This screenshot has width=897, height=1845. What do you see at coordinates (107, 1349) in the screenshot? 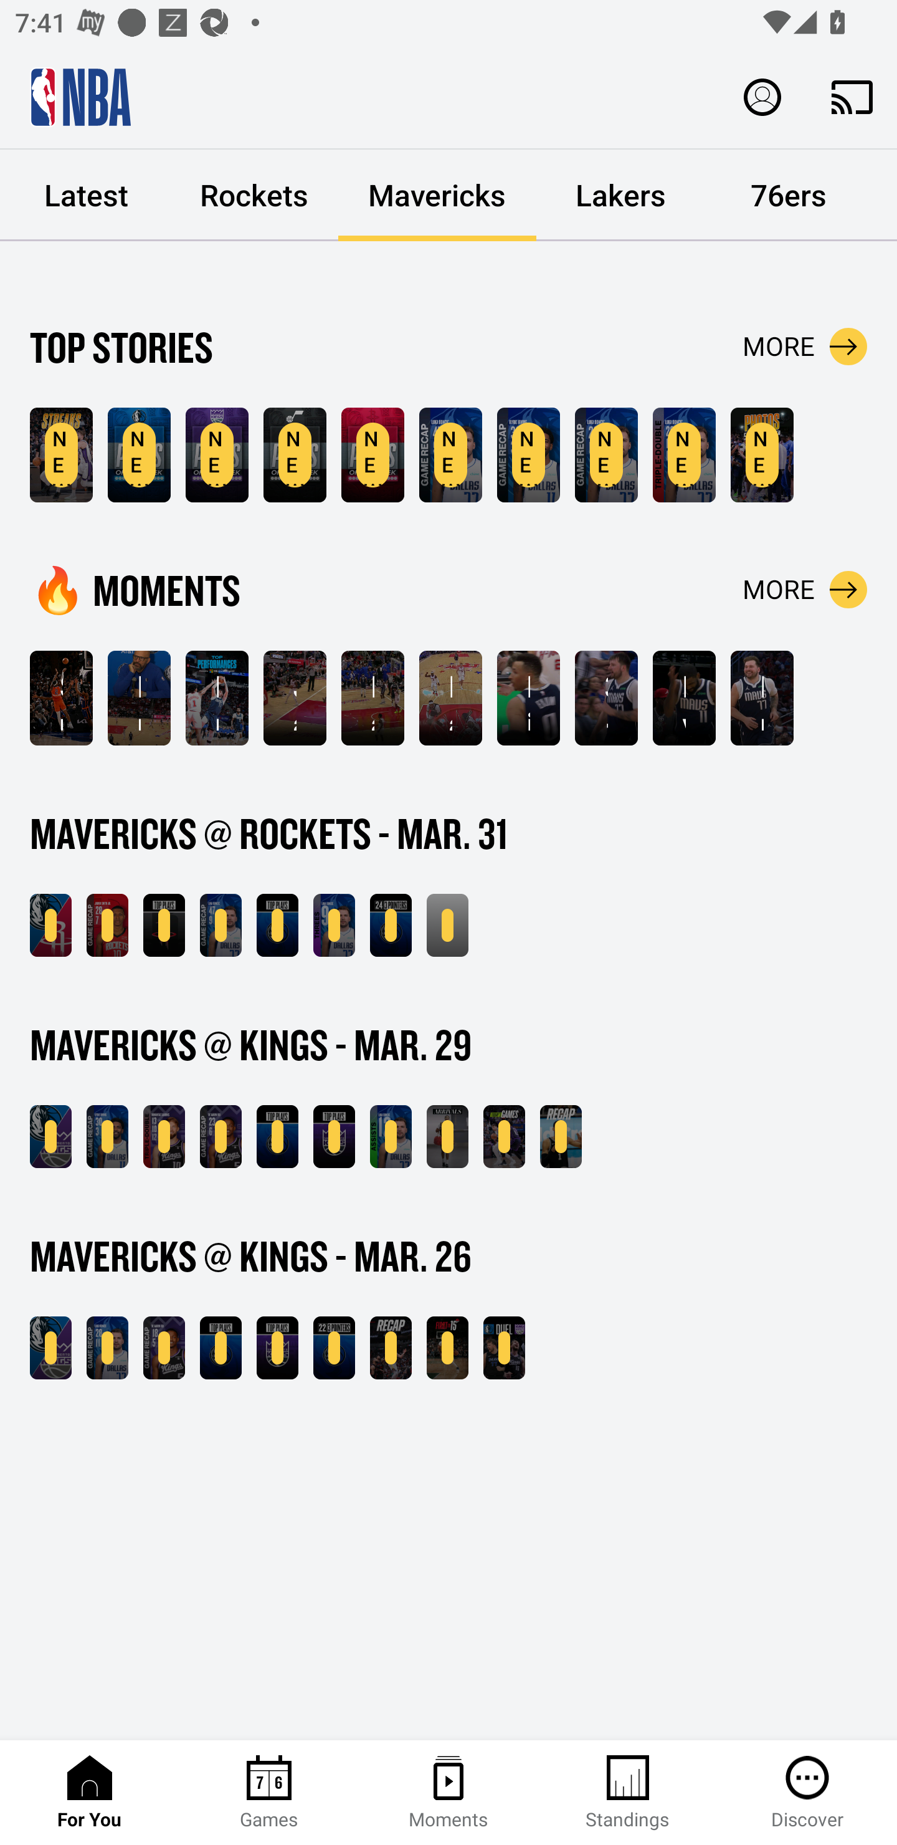
I see `NEW Highlights From Luka Doncic's 28-Point Game` at bounding box center [107, 1349].